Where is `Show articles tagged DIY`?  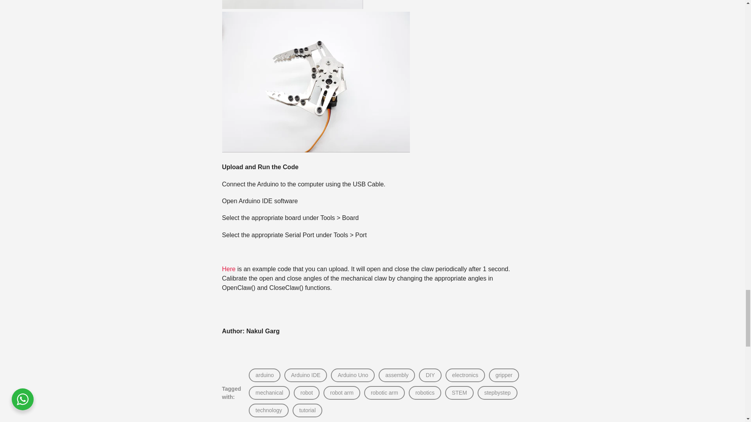 Show articles tagged DIY is located at coordinates (430, 375).